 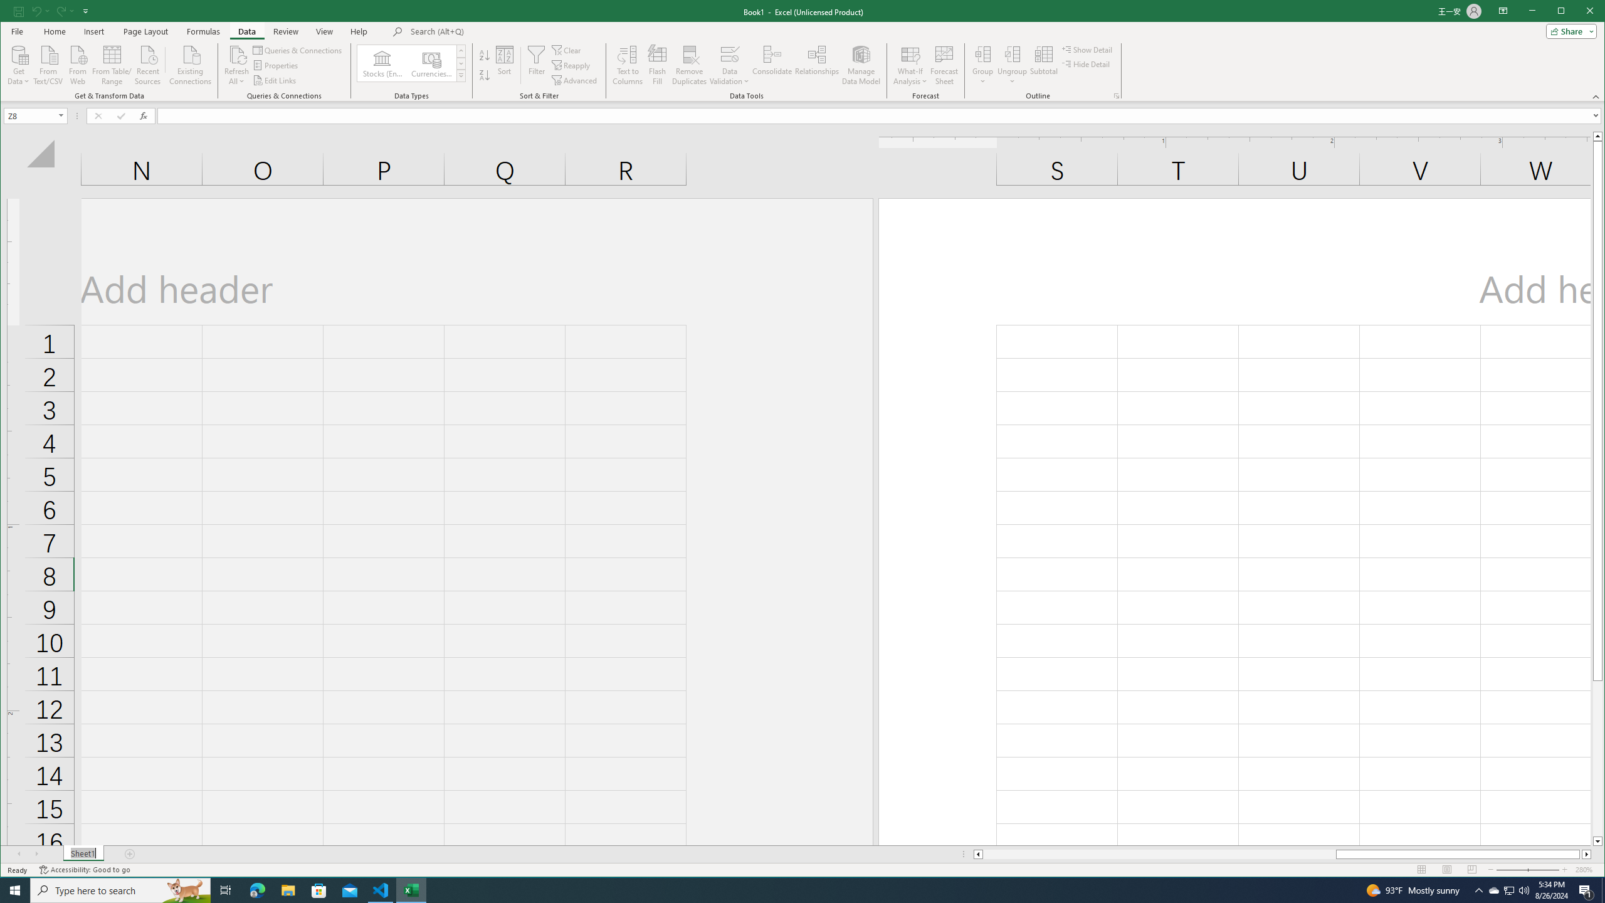 What do you see at coordinates (54, 31) in the screenshot?
I see `Home` at bounding box center [54, 31].